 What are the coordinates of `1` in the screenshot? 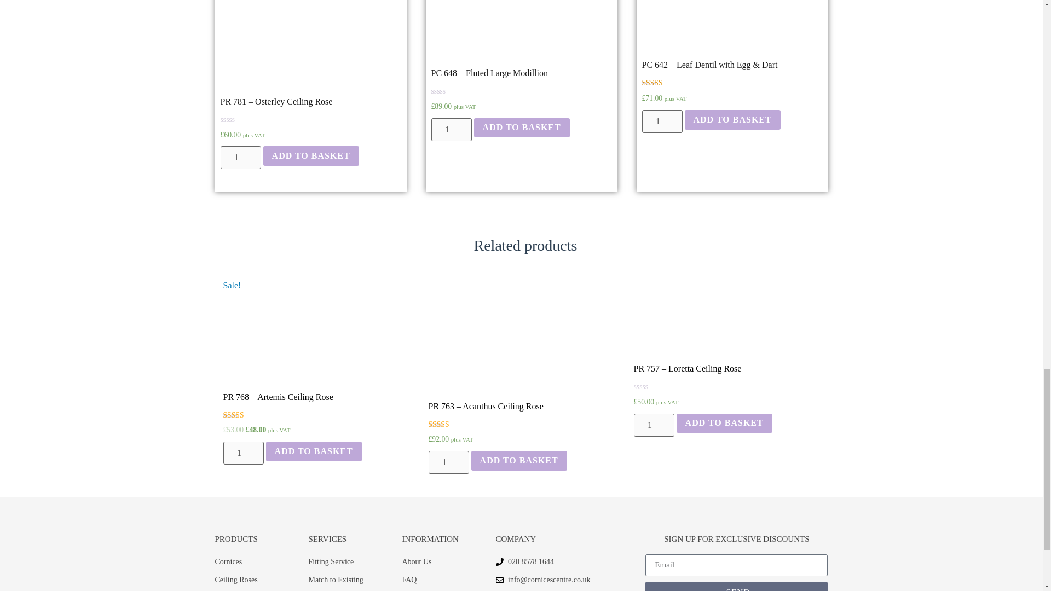 It's located at (451, 130).